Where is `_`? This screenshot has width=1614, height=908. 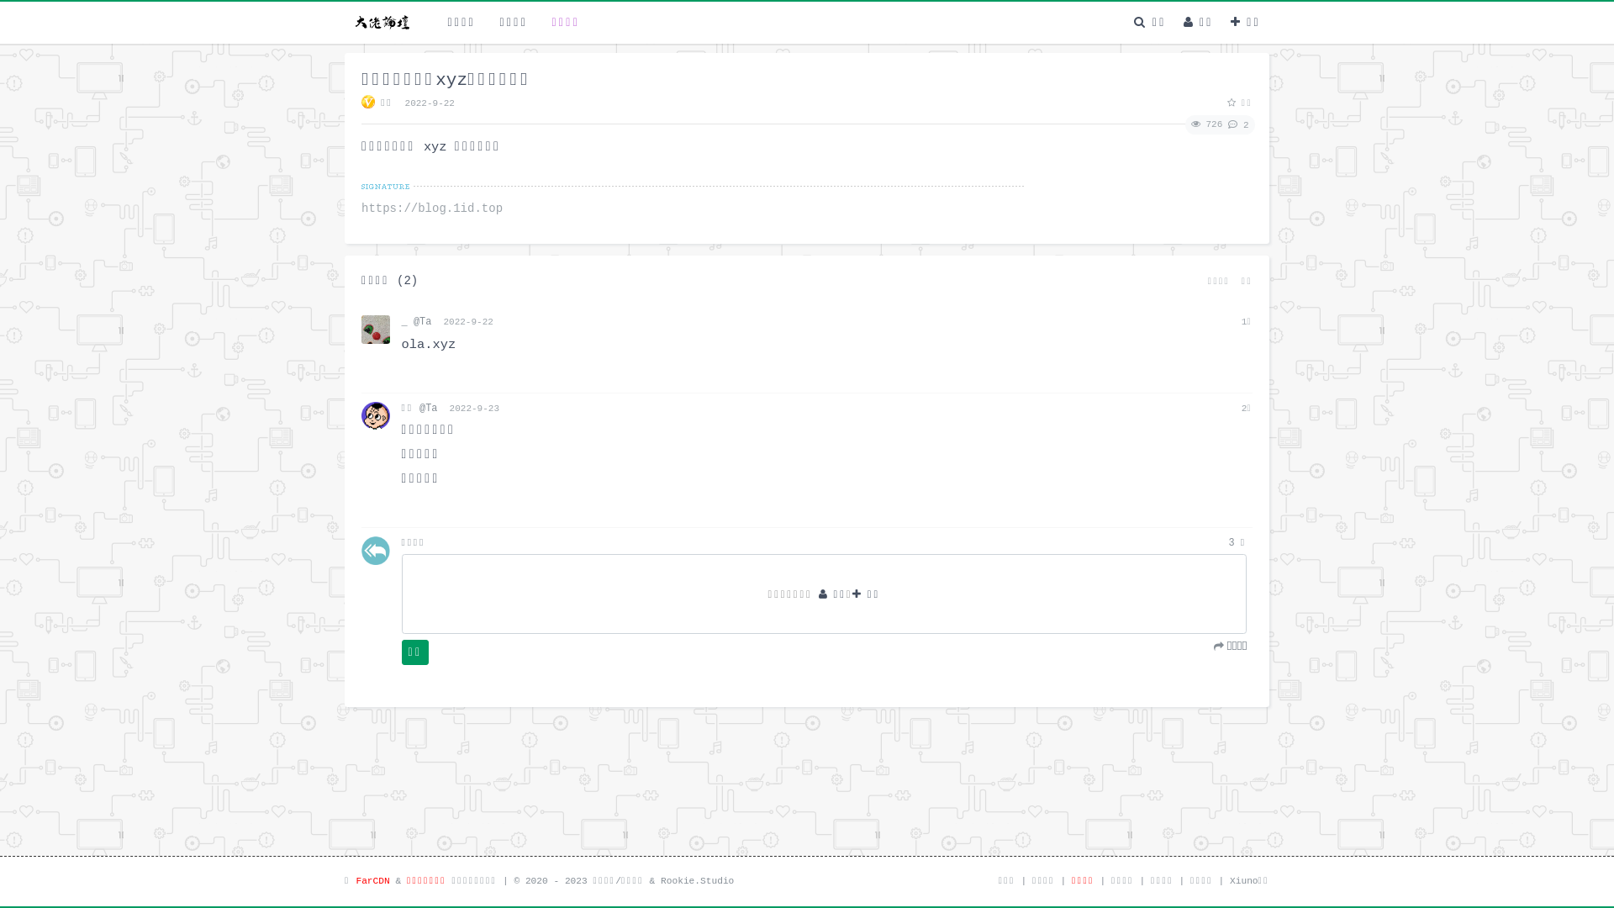 _ is located at coordinates (405, 322).